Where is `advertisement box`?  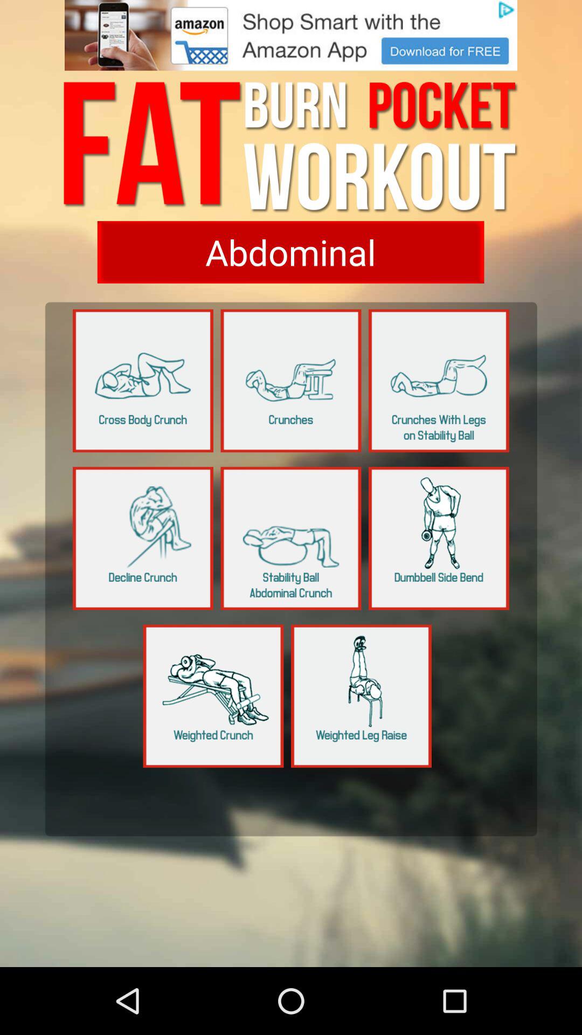 advertisement box is located at coordinates (291, 36).